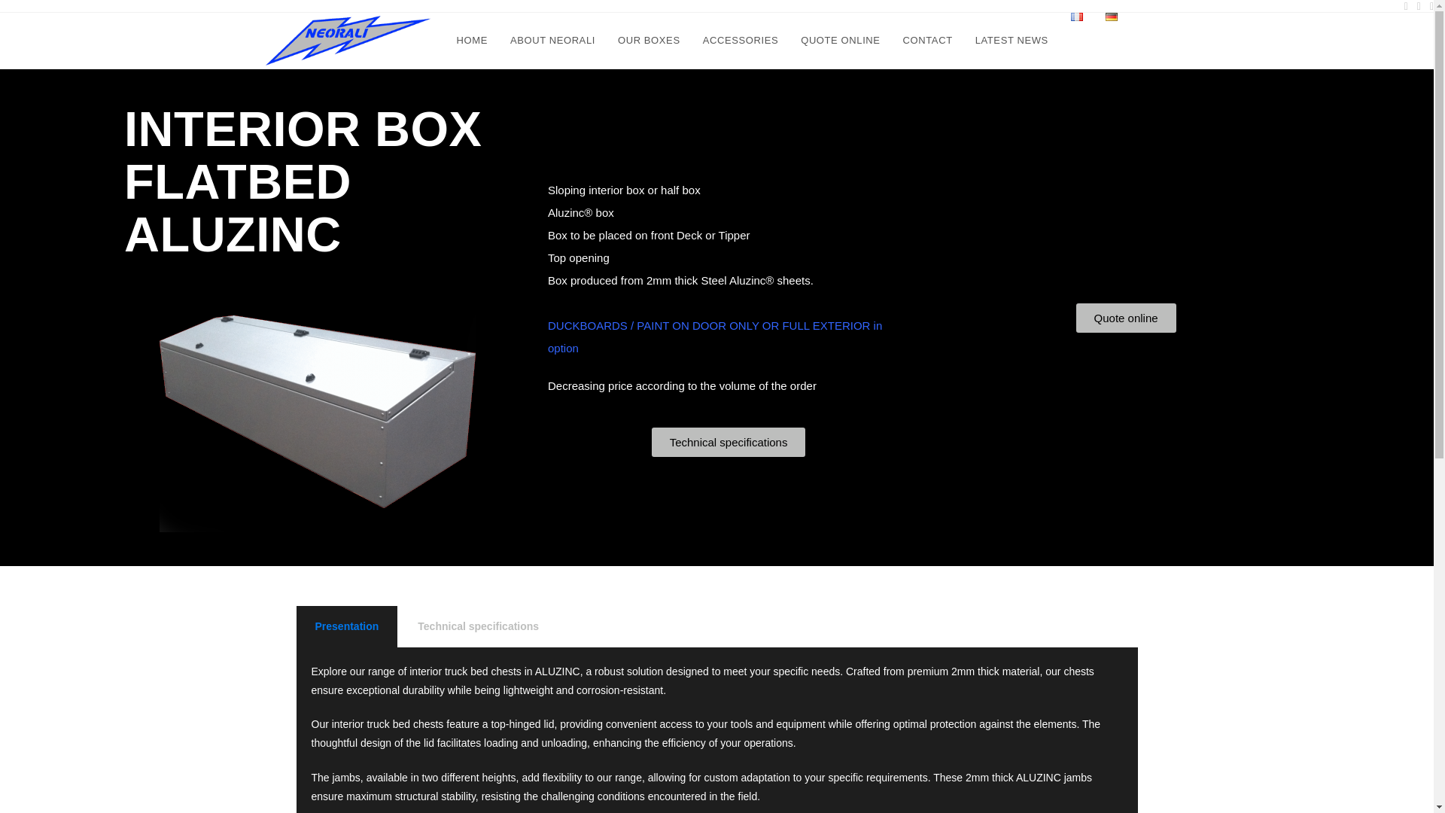 The image size is (1445, 813). What do you see at coordinates (741, 41) in the screenshot?
I see `ACCESSORIES` at bounding box center [741, 41].